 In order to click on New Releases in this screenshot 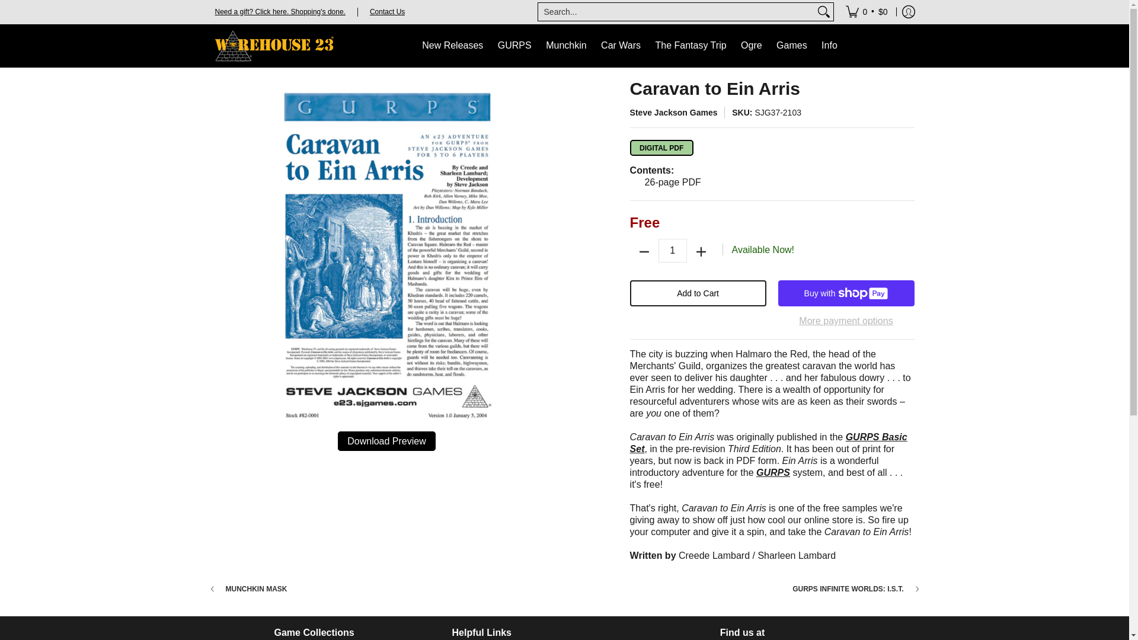, I will do `click(453, 46)`.